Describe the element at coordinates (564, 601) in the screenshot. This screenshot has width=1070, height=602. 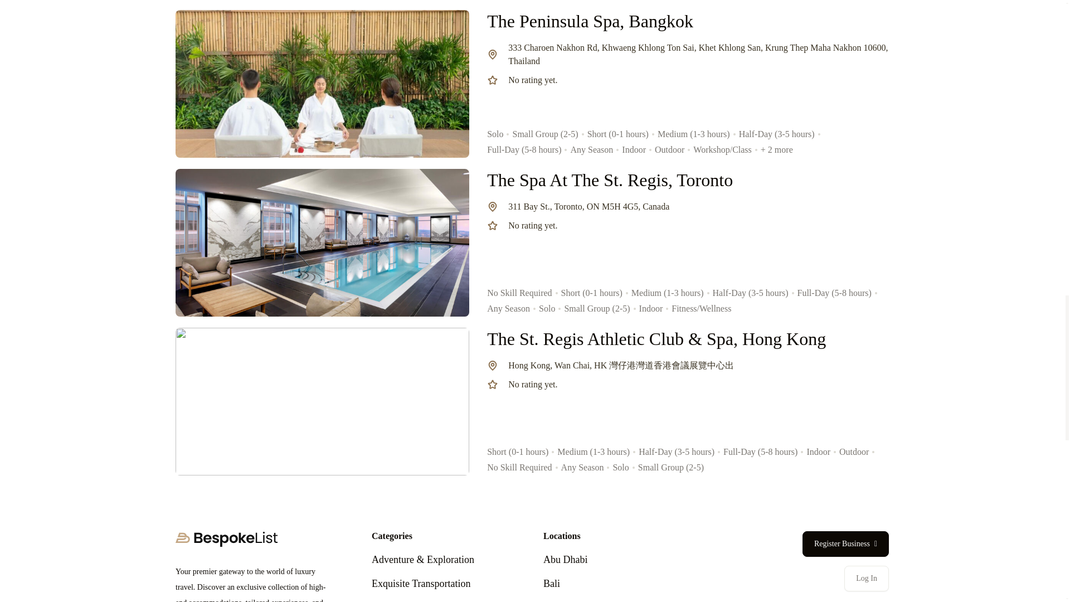
I see `Barcelona` at that location.